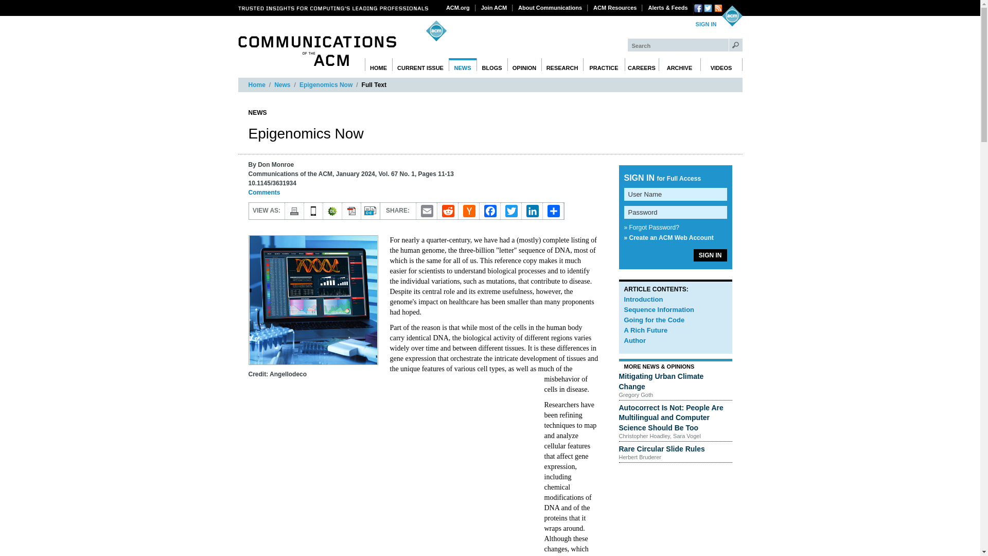  I want to click on Communications of the ACM, so click(317, 51).